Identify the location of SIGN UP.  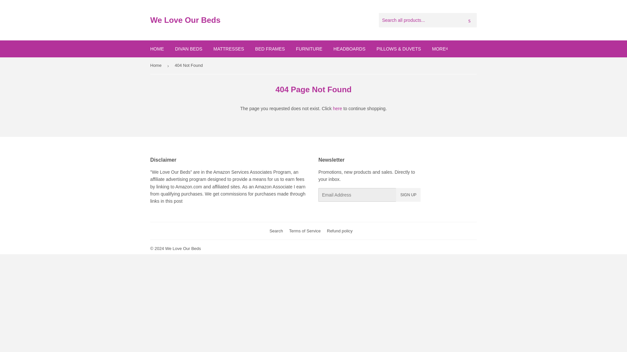
(408, 195).